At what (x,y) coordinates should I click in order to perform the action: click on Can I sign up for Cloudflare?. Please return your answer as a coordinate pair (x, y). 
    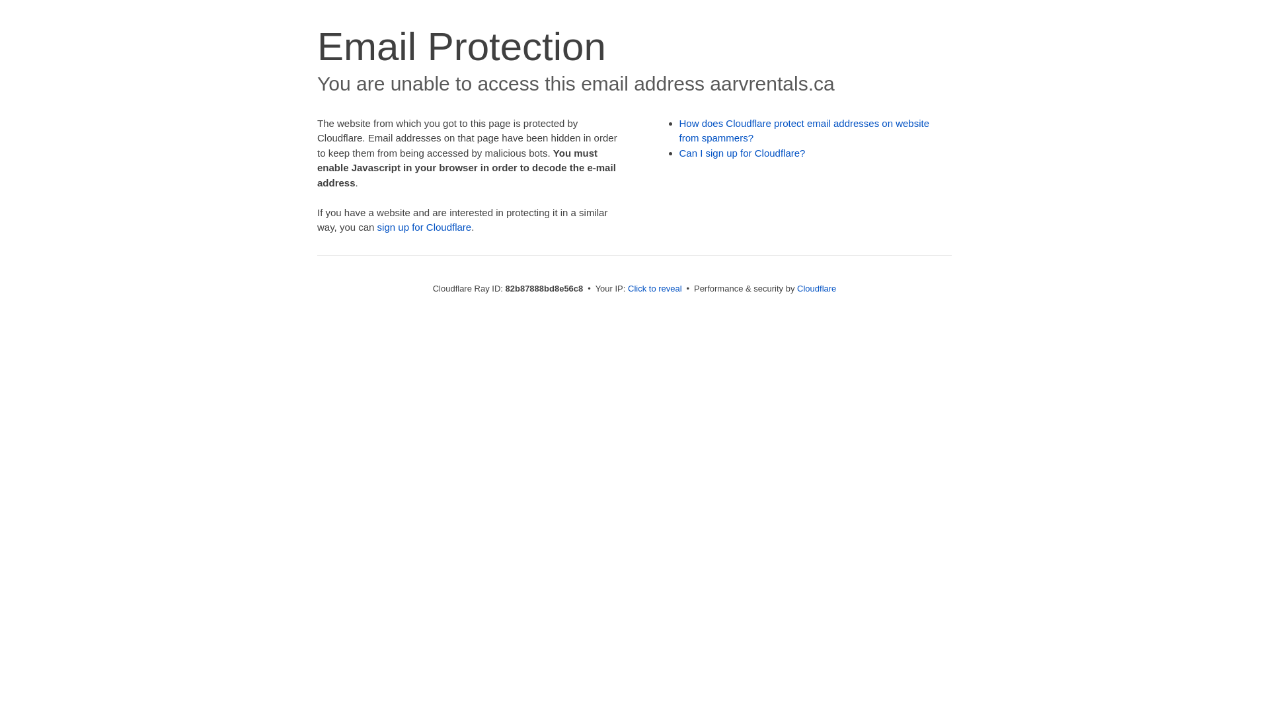
    Looking at the image, I should click on (743, 153).